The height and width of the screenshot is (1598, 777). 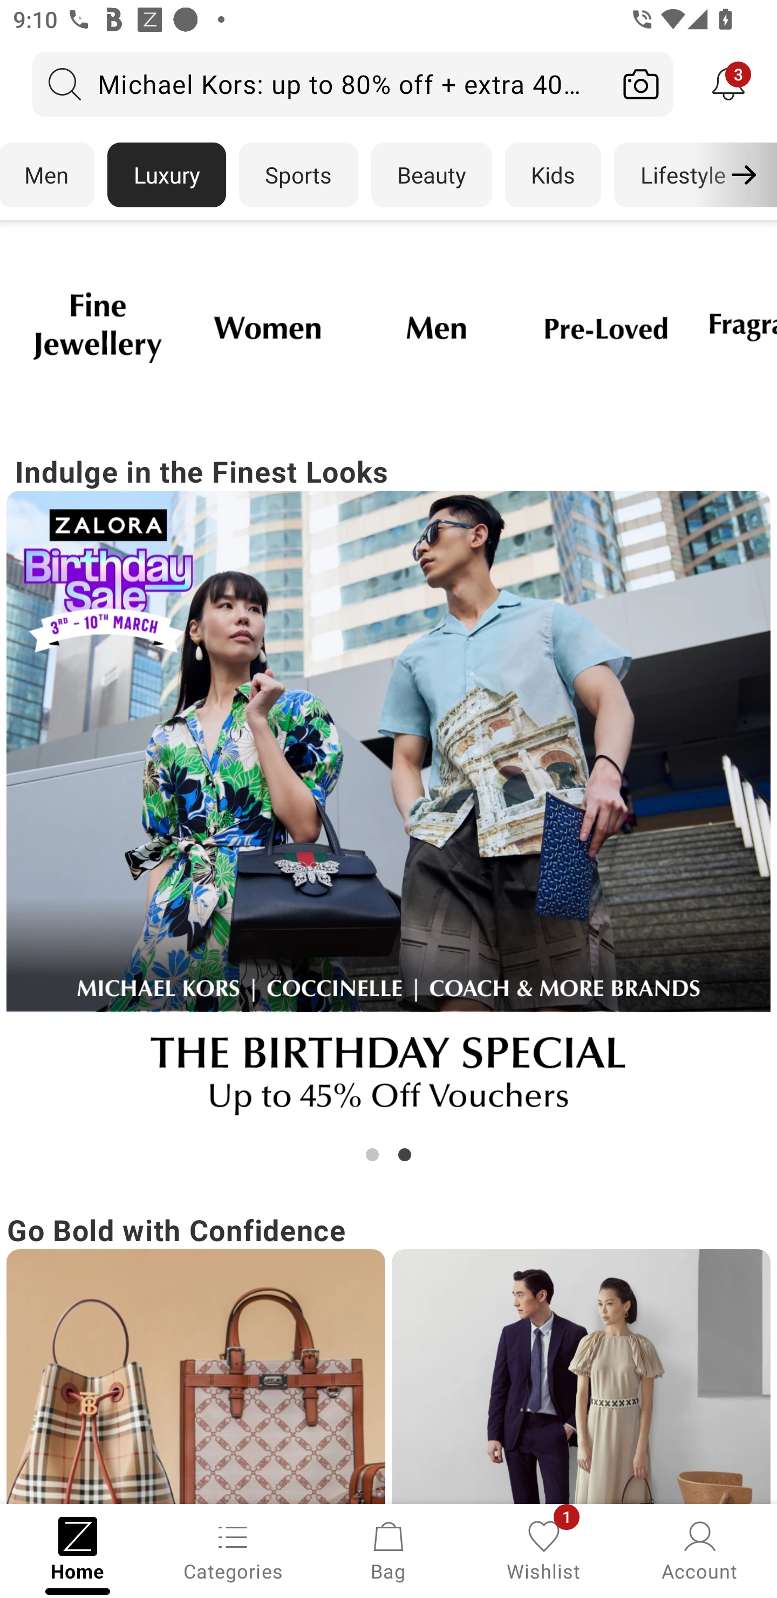 I want to click on Bag, so click(x=388, y=1549).